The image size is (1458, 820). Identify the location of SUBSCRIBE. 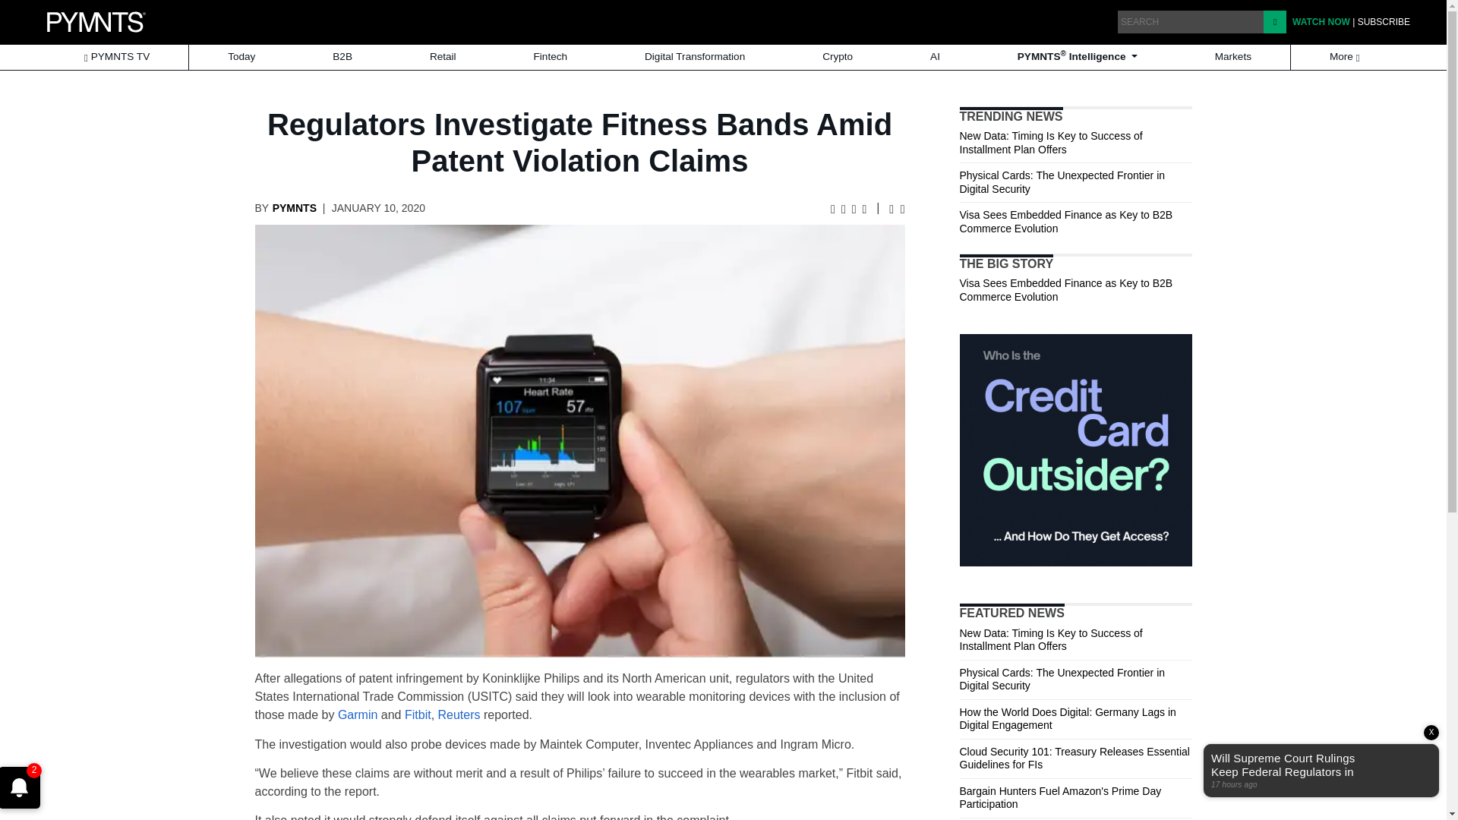
(1384, 21).